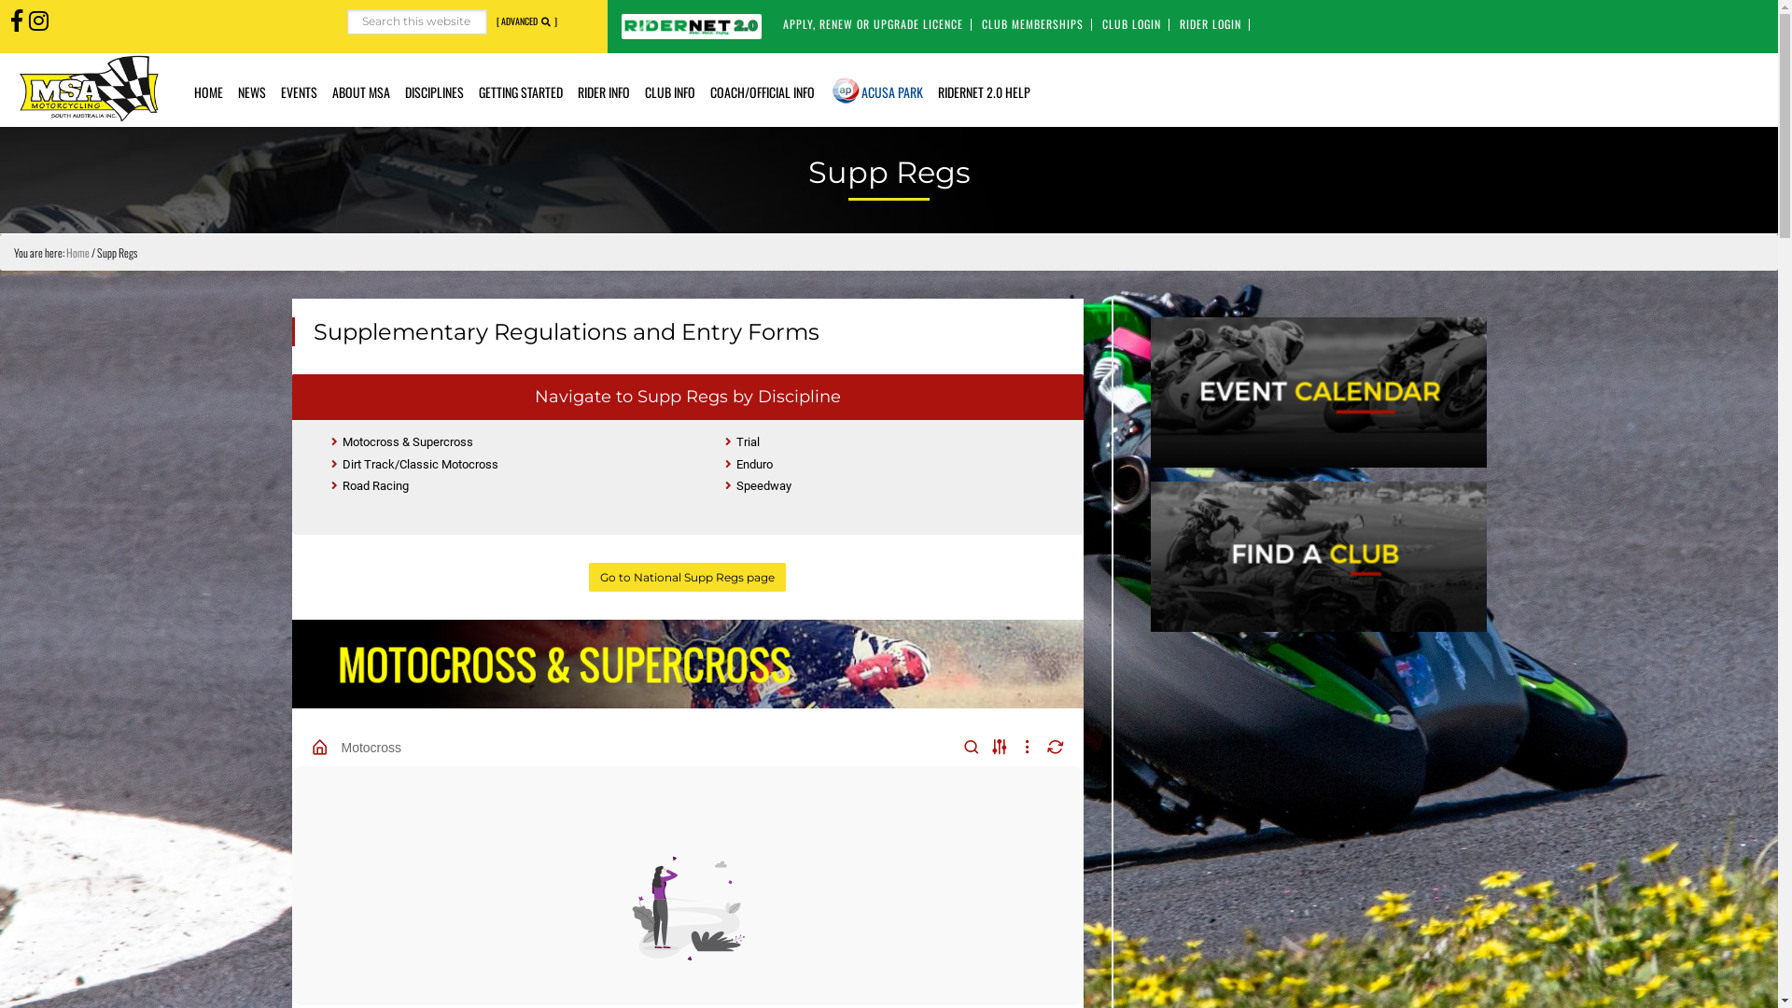  I want to click on Go to National Supp Regs page, so click(687, 577).